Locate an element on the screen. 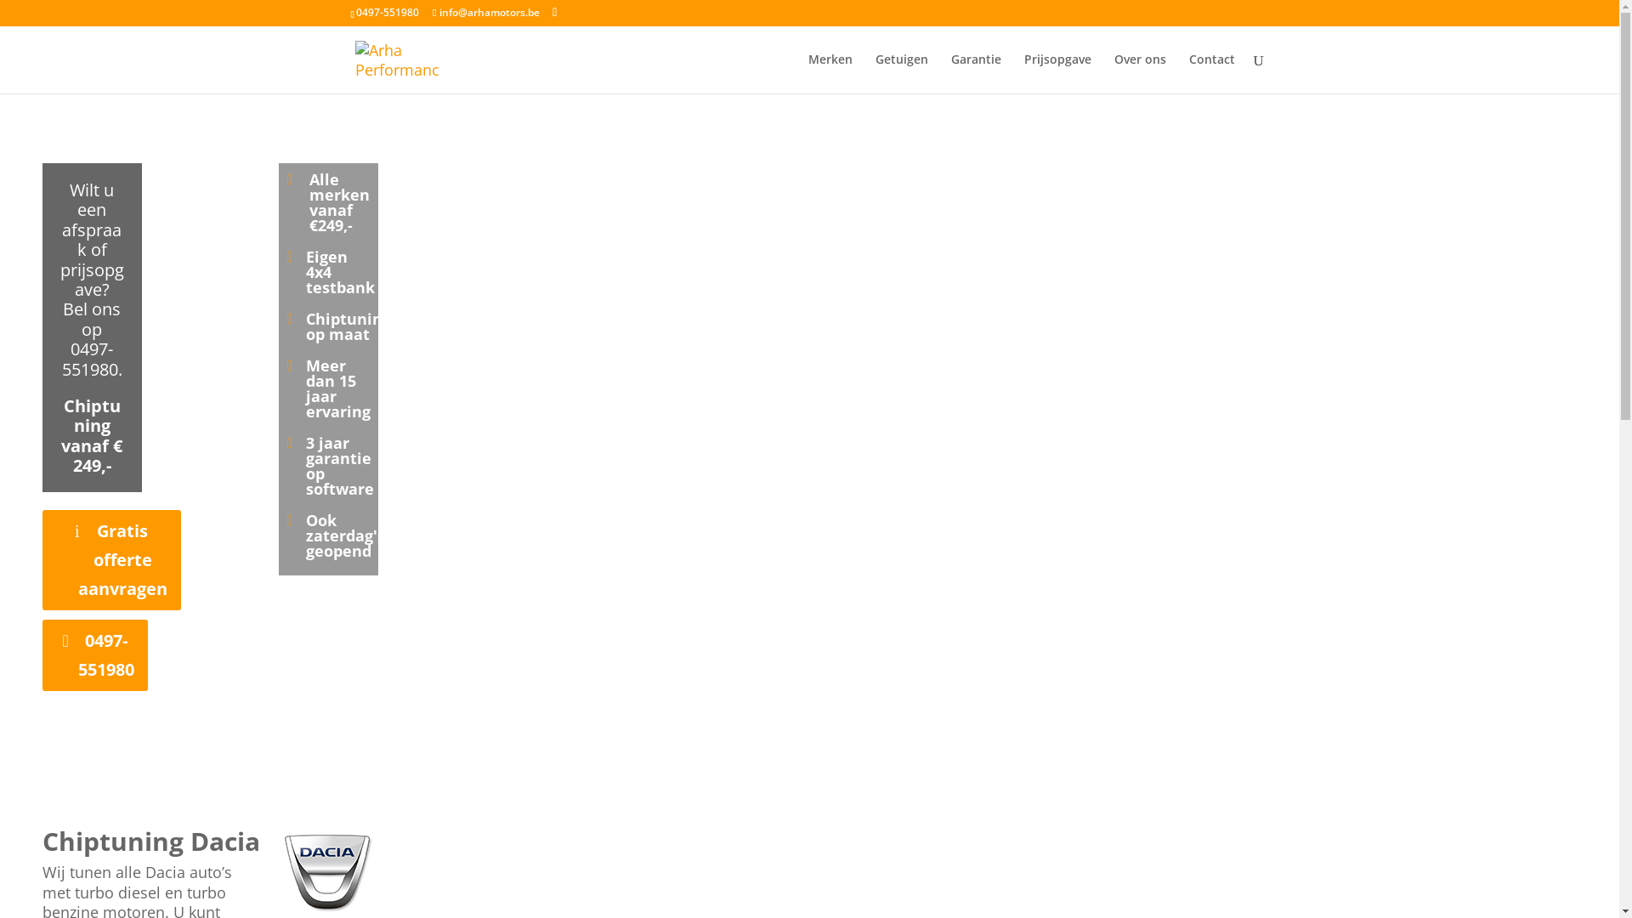 The width and height of the screenshot is (1632, 918). Gratis offerte aanvragen is located at coordinates (112, 560).